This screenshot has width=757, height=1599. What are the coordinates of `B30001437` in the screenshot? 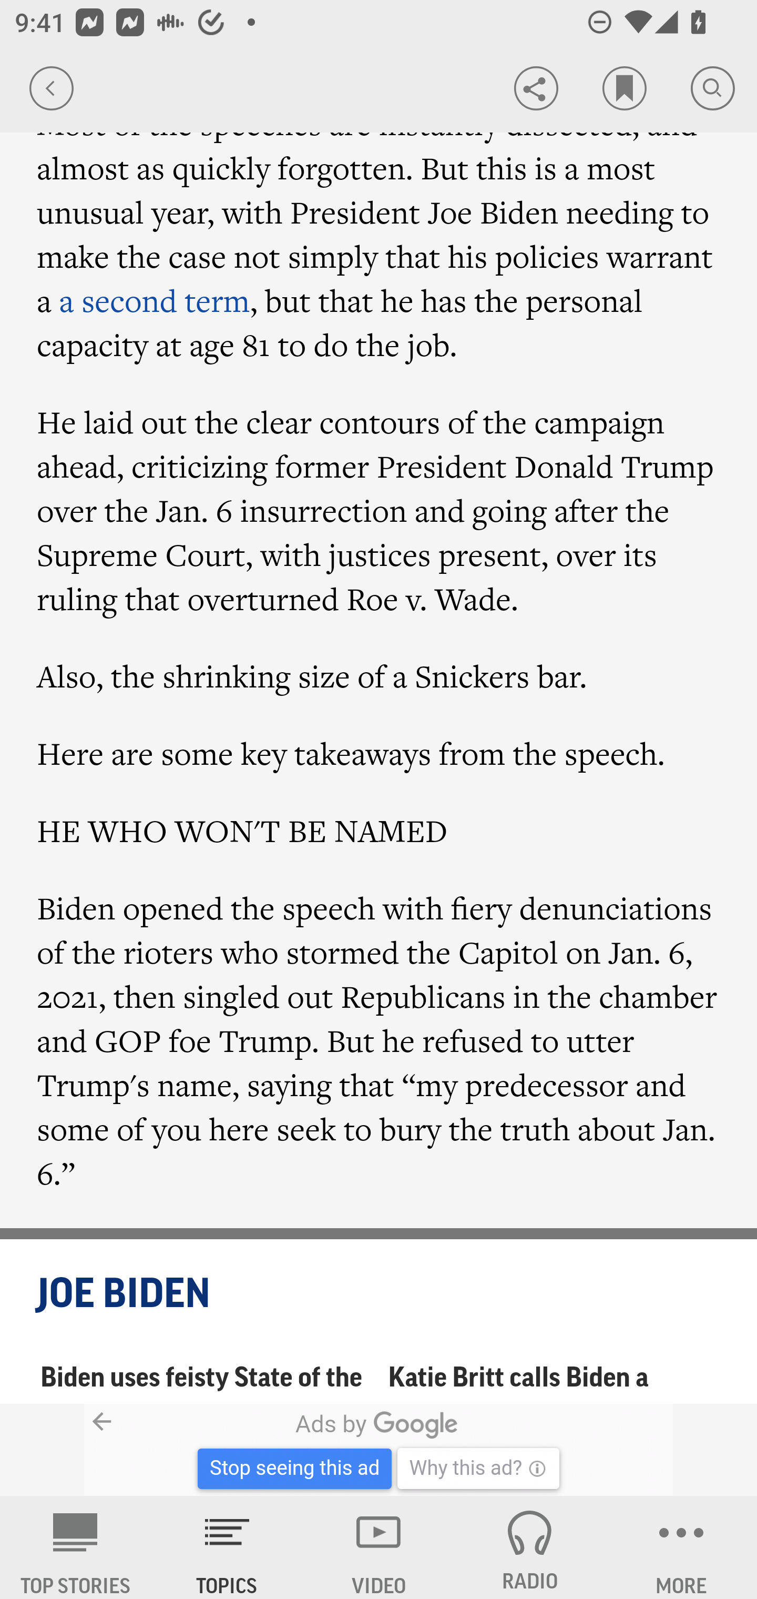 It's located at (172, 1450).